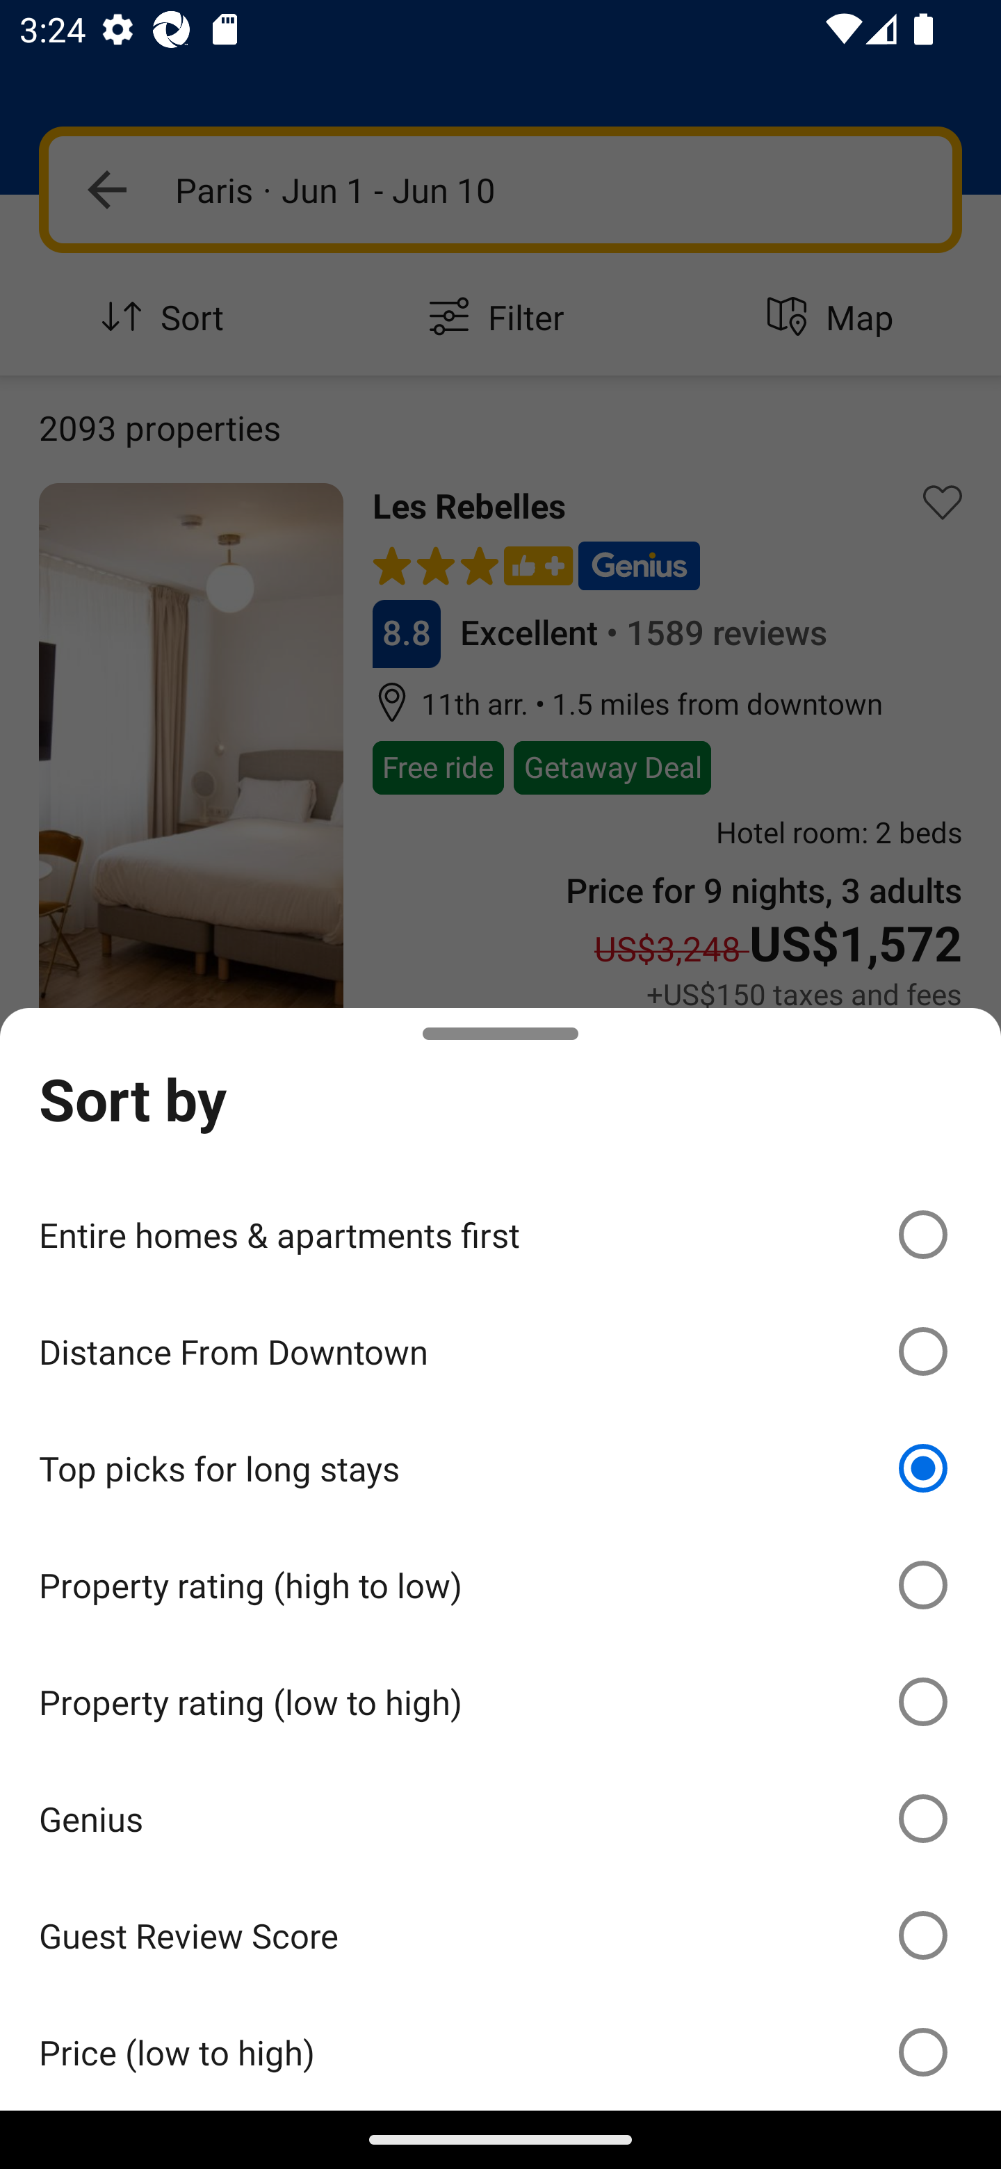 This screenshot has width=1001, height=2169. I want to click on Top picks for long stays, so click(500, 1468).